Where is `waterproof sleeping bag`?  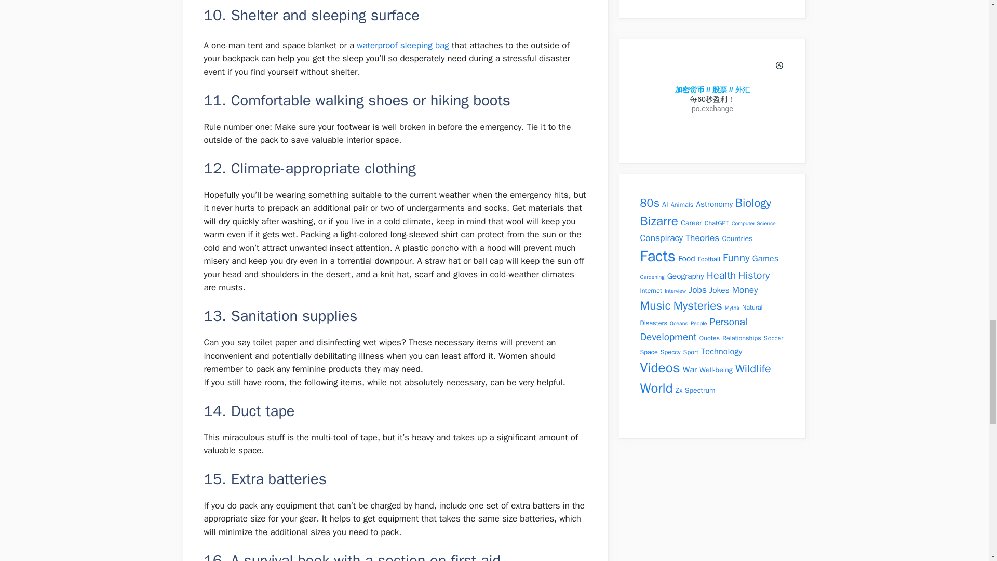
waterproof sleeping bag is located at coordinates (403, 45).